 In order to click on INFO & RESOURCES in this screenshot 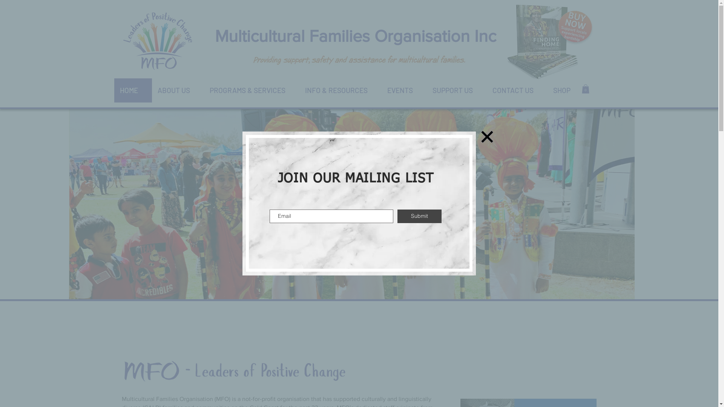, I will do `click(341, 90)`.